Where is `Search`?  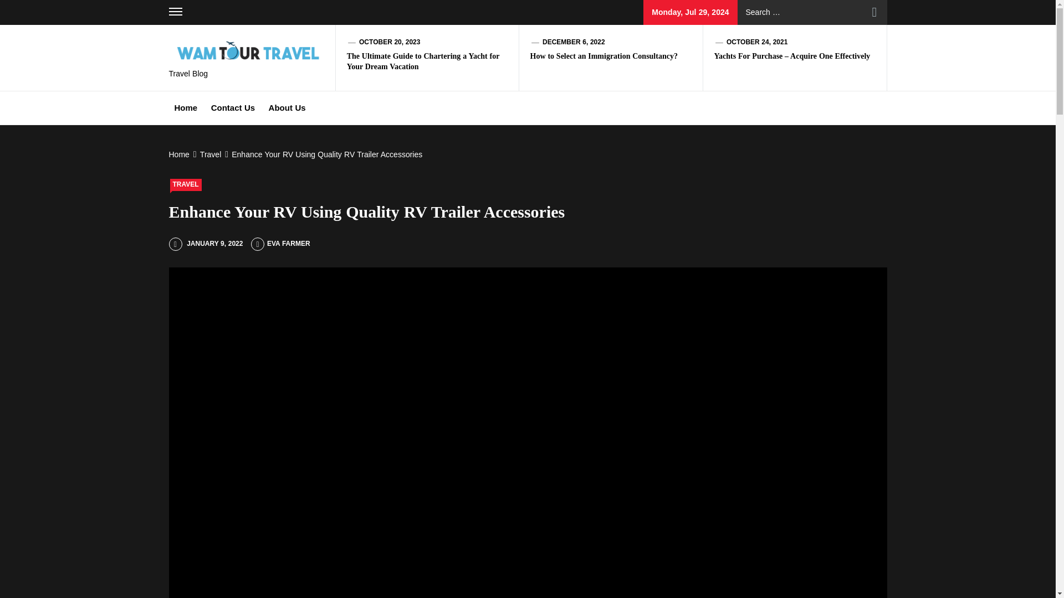
Search is located at coordinates (874, 12).